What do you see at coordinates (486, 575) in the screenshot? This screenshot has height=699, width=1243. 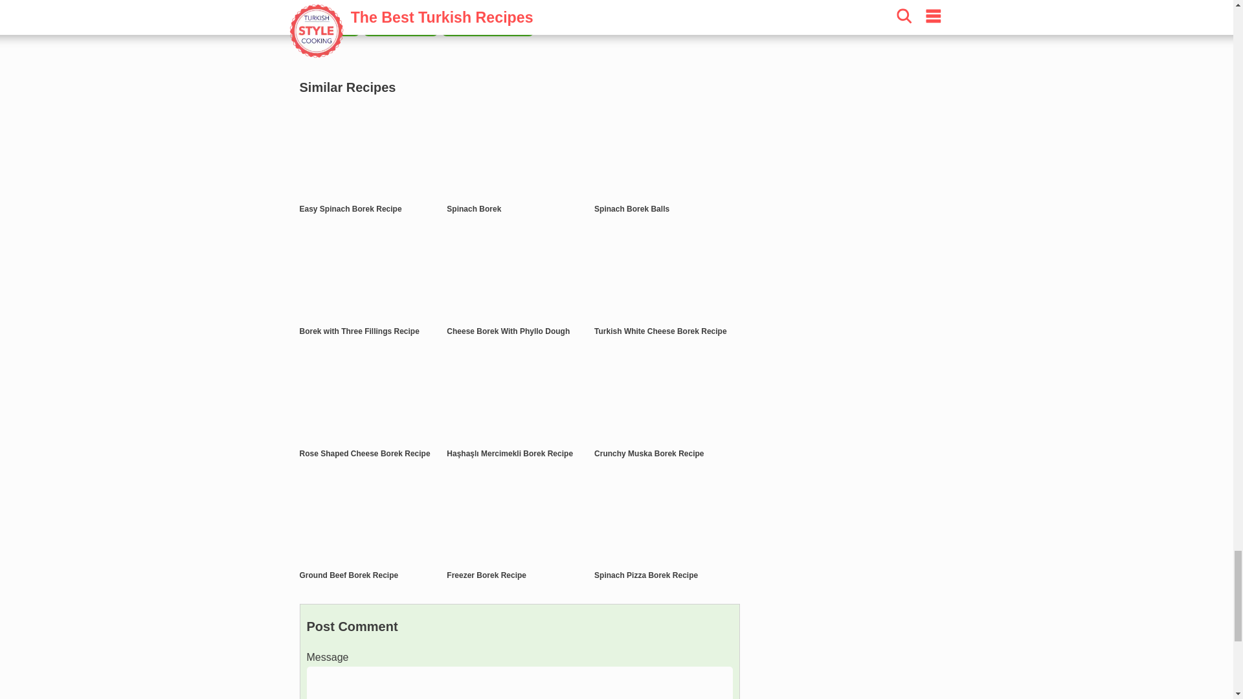 I see `Freezer Borek Recipe` at bounding box center [486, 575].